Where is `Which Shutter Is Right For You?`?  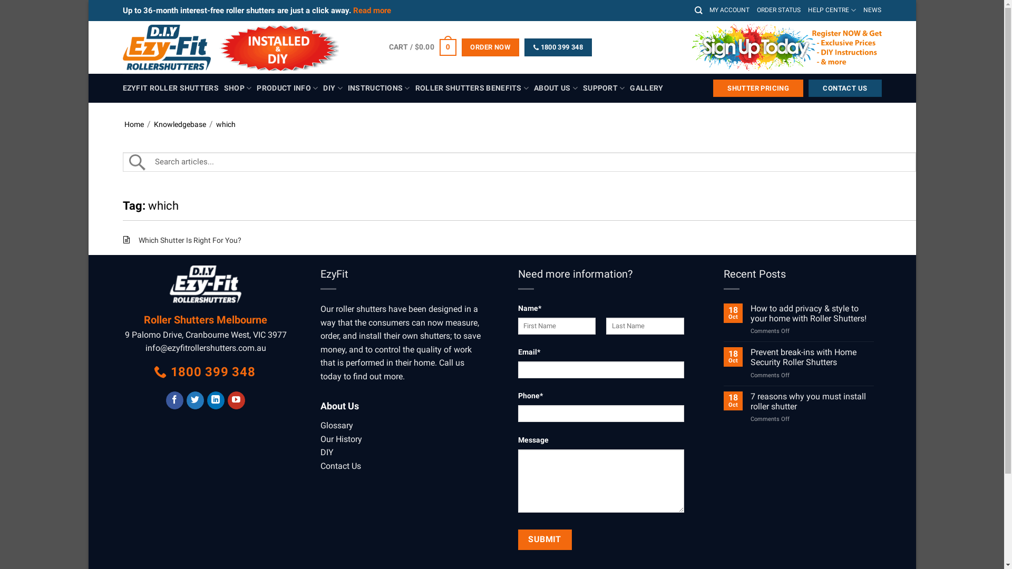 Which Shutter Is Right For You? is located at coordinates (190, 240).